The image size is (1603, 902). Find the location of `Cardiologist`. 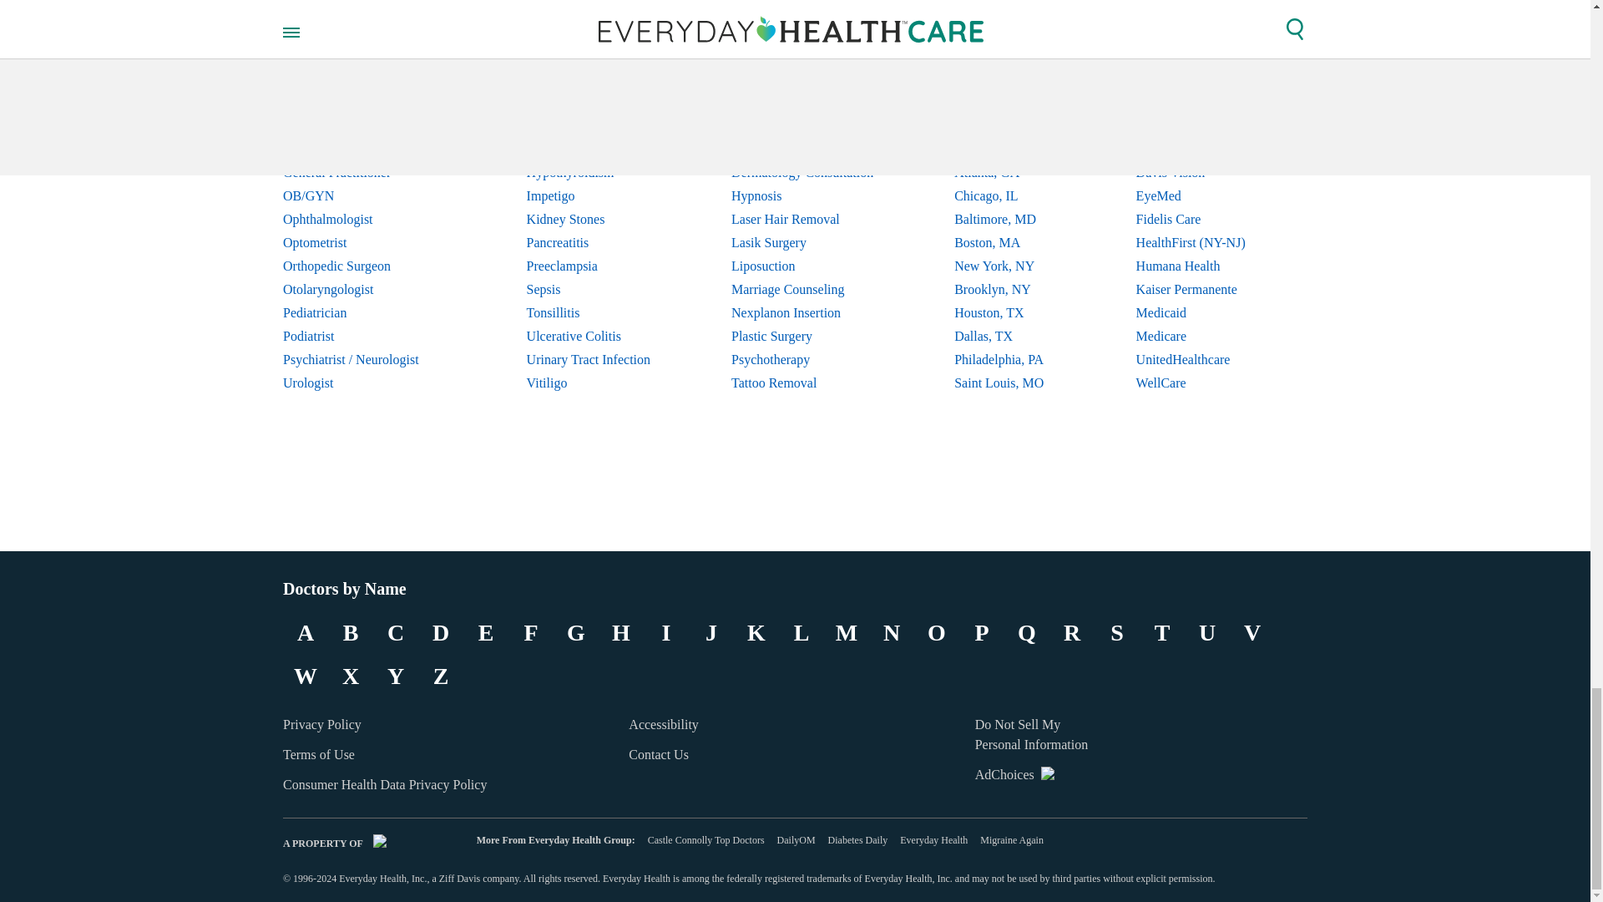

Cardiologist is located at coordinates (364, 79).